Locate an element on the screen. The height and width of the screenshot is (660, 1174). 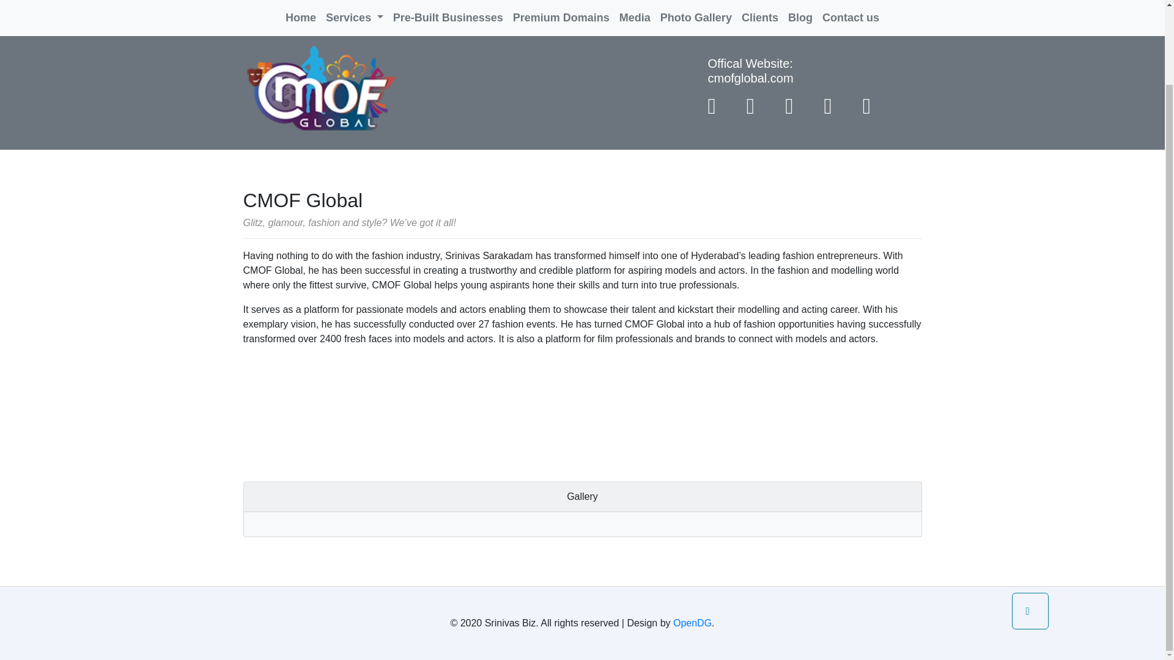
OpenDG is located at coordinates (692, 623).